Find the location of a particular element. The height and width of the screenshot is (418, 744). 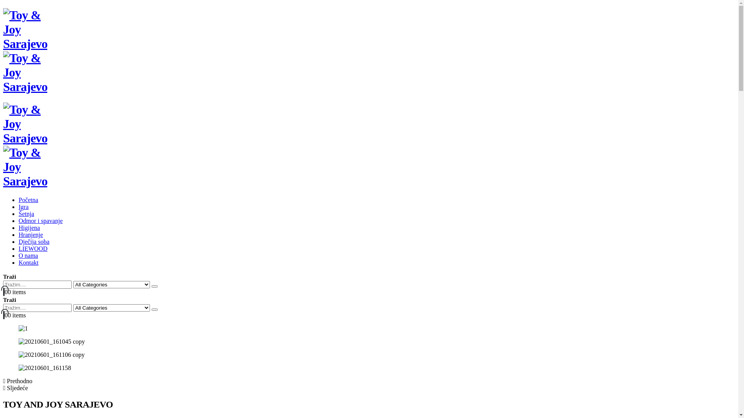

Odmor i spavanje is located at coordinates (41, 221).